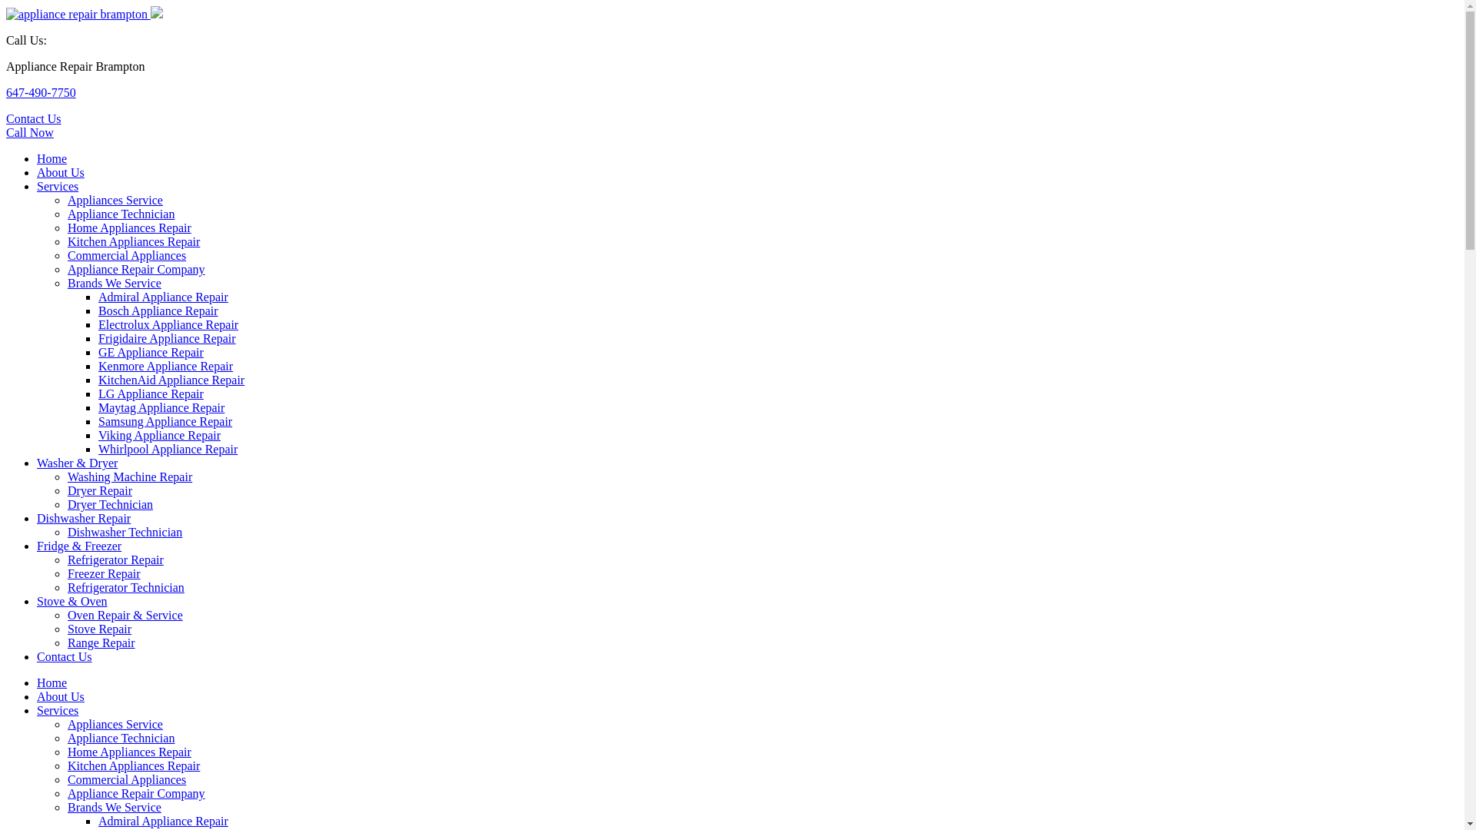 The image size is (1476, 830). I want to click on Maytag Appliance Repair, so click(161, 407).